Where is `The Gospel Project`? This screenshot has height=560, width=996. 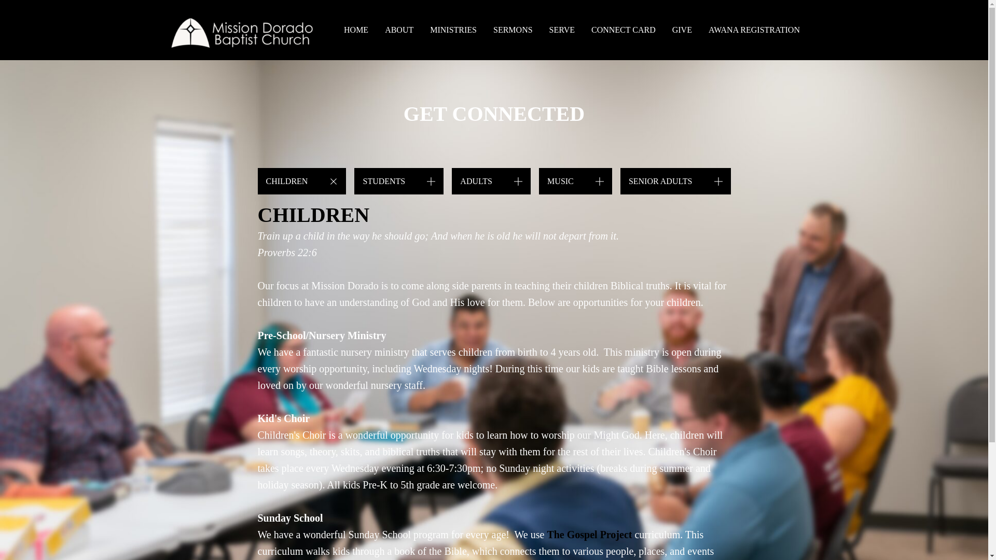 The Gospel Project is located at coordinates (589, 534).